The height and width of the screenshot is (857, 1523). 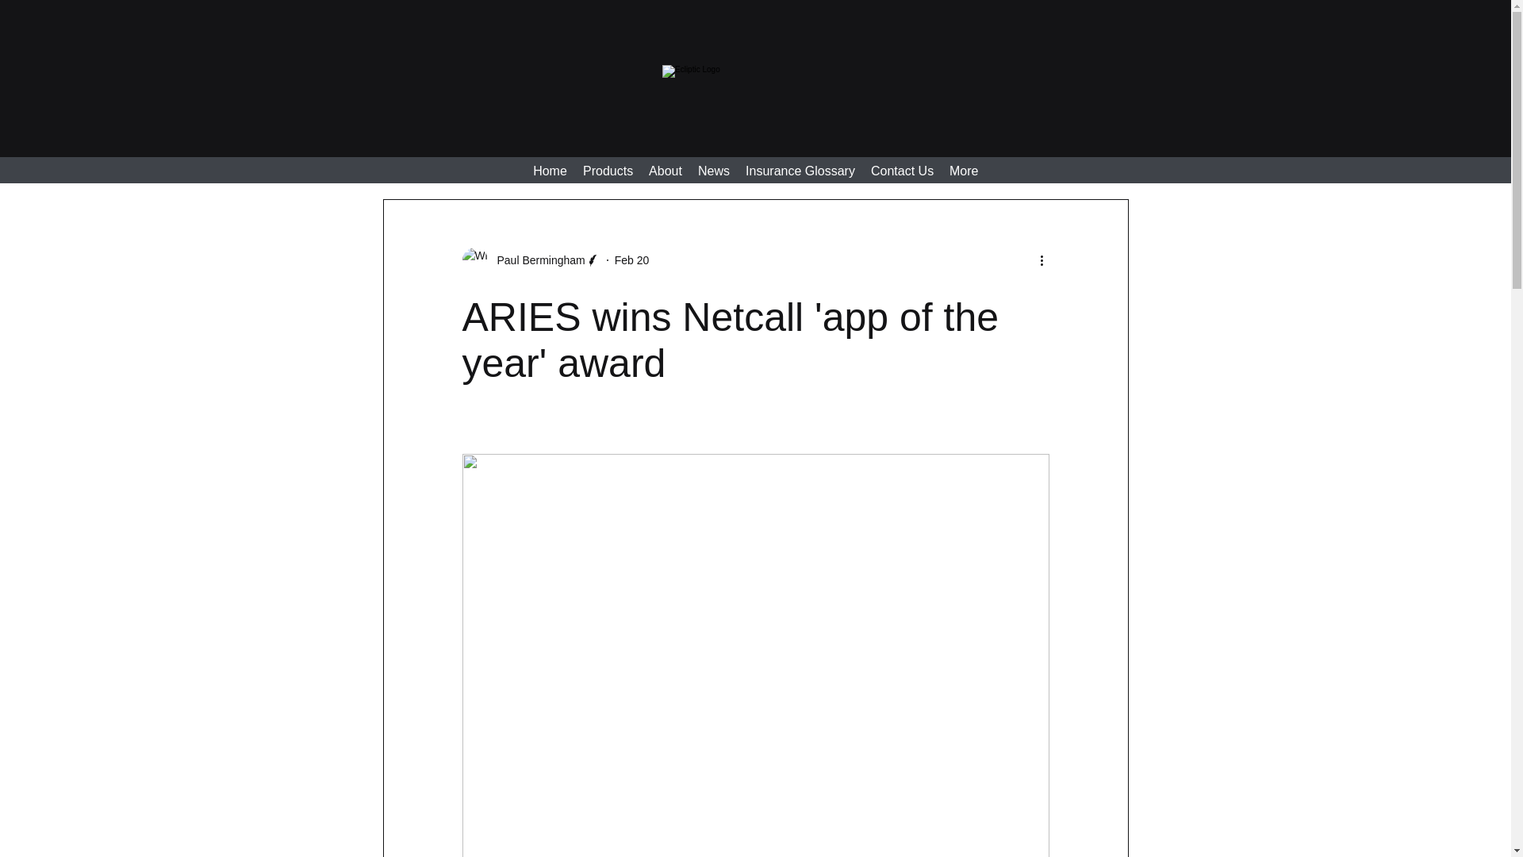 What do you see at coordinates (902, 171) in the screenshot?
I see `Contact Us` at bounding box center [902, 171].